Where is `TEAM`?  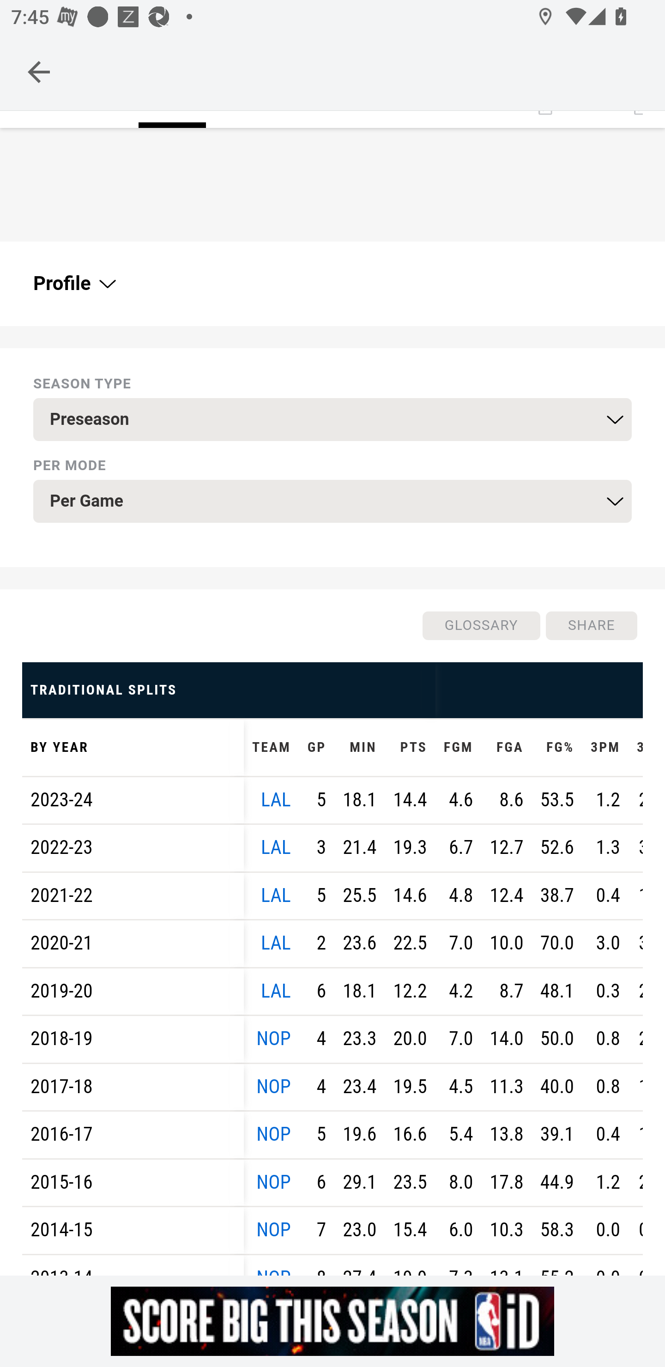
TEAM is located at coordinates (272, 748).